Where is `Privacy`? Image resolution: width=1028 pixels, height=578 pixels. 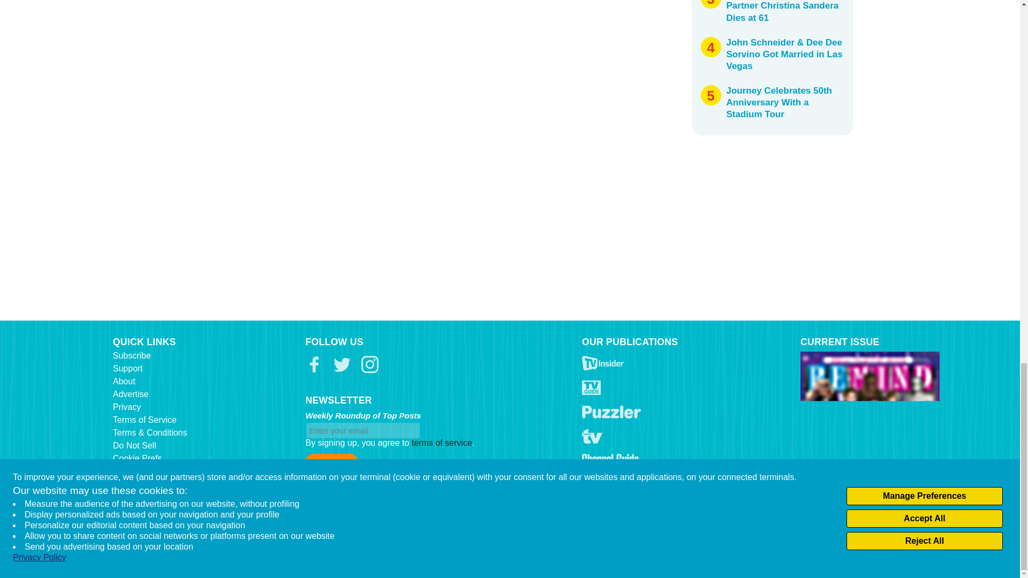
Privacy is located at coordinates (127, 407).